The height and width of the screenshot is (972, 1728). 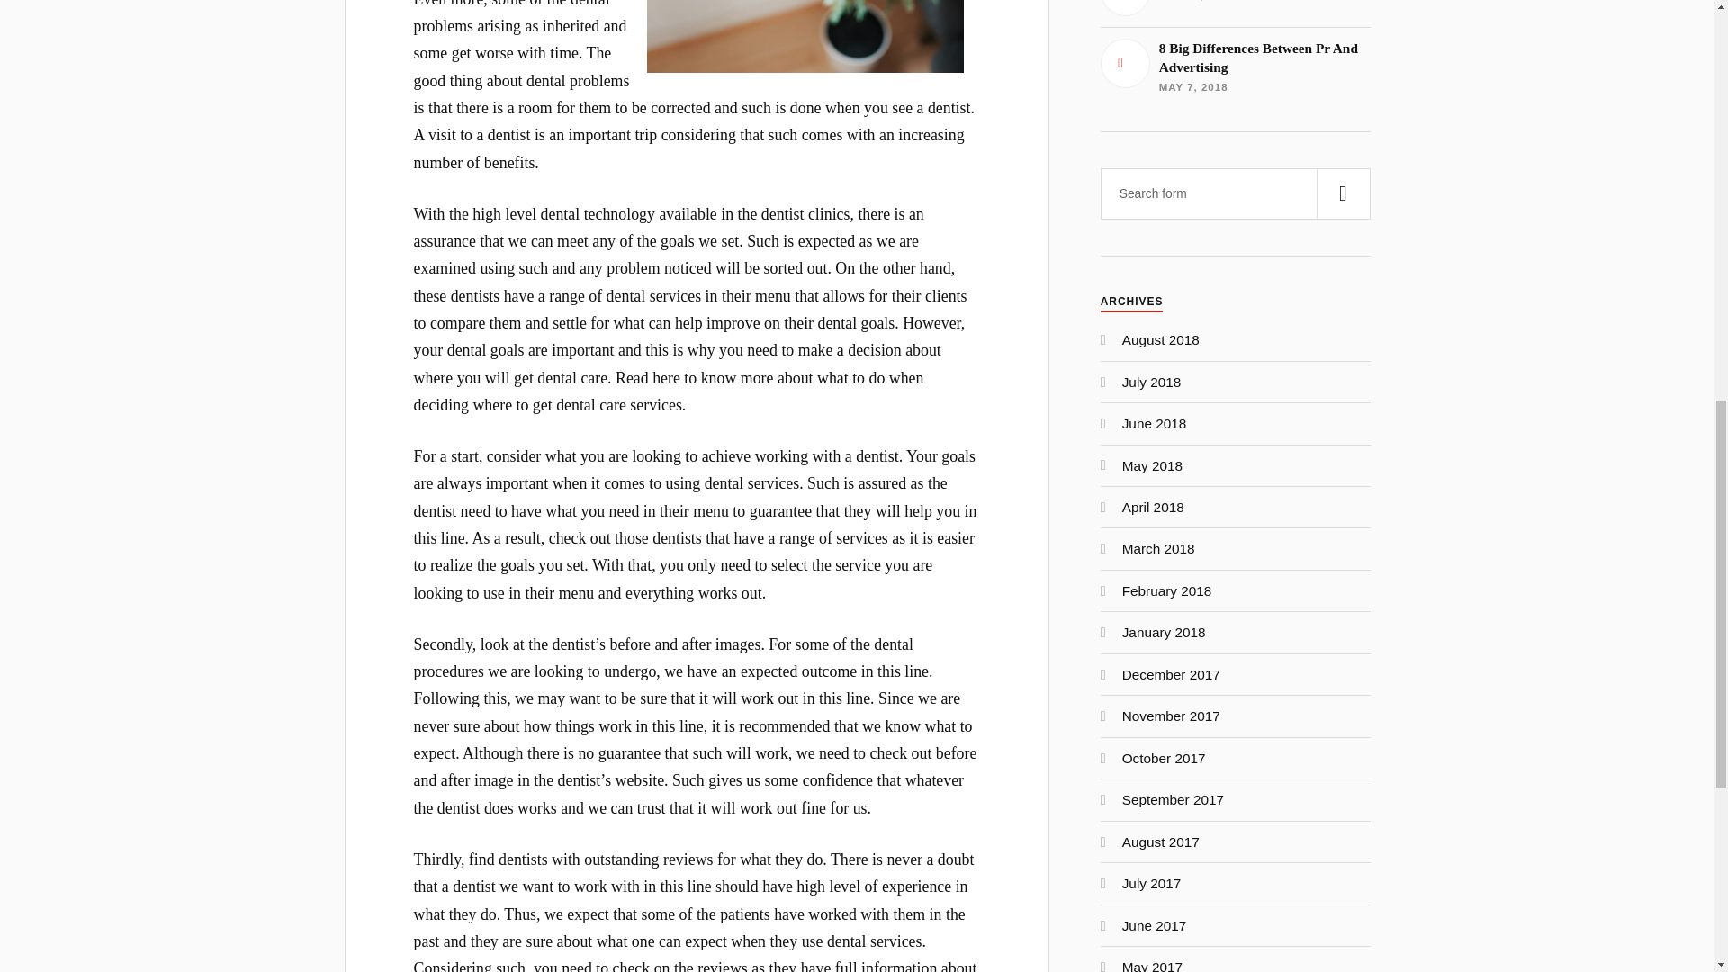 What do you see at coordinates (1154, 423) in the screenshot?
I see `Home Based Business Reviews` at bounding box center [1154, 423].